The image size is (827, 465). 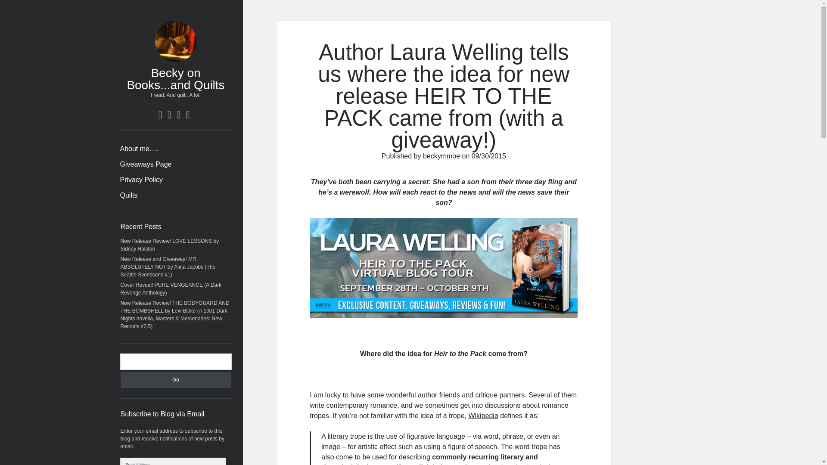 What do you see at coordinates (176, 361) in the screenshot?
I see `Search for:` at bounding box center [176, 361].